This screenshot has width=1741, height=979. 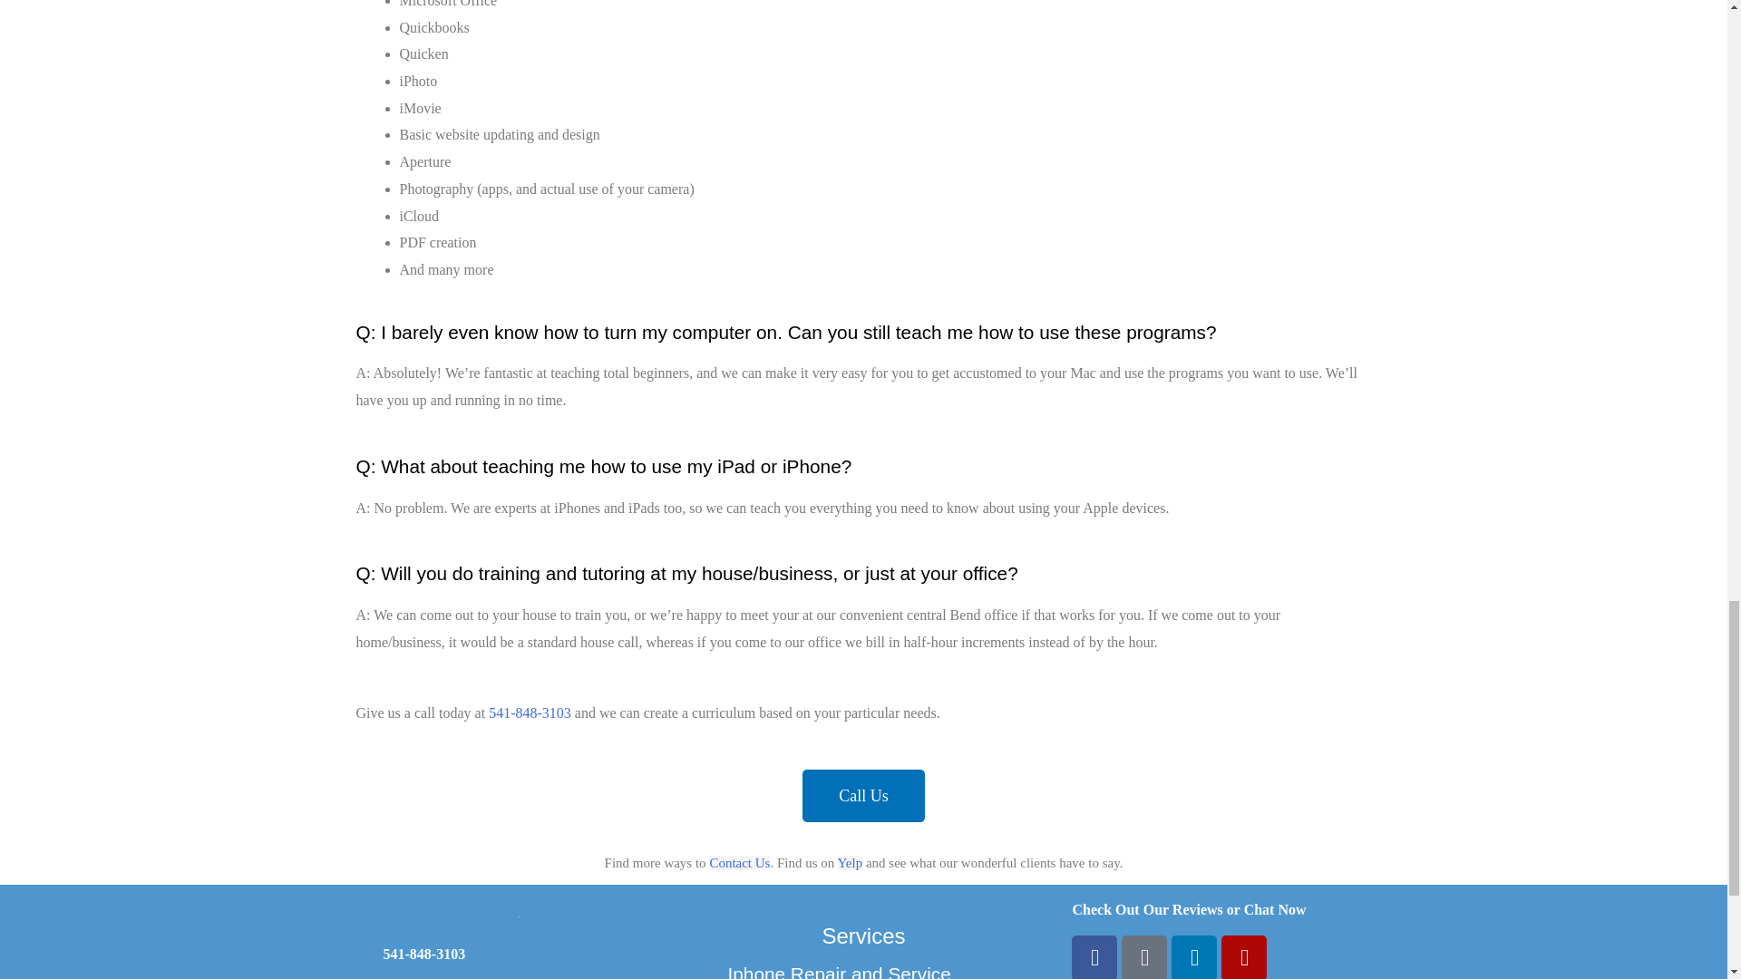 What do you see at coordinates (1194, 957) in the screenshot?
I see `Linkedin` at bounding box center [1194, 957].